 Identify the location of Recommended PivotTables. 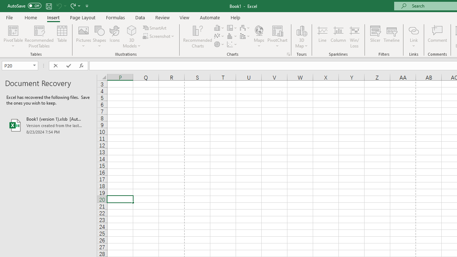
(39, 36).